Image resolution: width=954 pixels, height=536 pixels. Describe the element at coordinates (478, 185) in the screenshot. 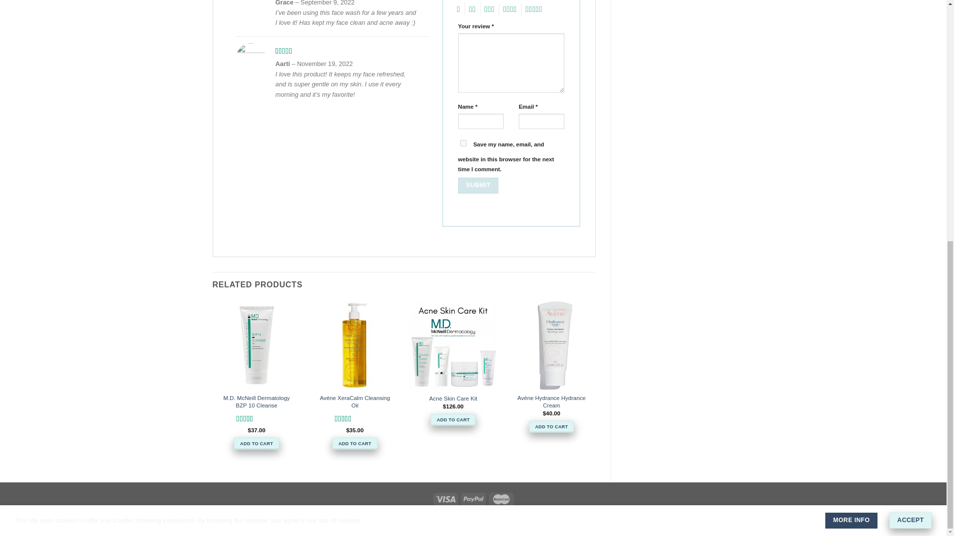

I see `Submit` at that location.